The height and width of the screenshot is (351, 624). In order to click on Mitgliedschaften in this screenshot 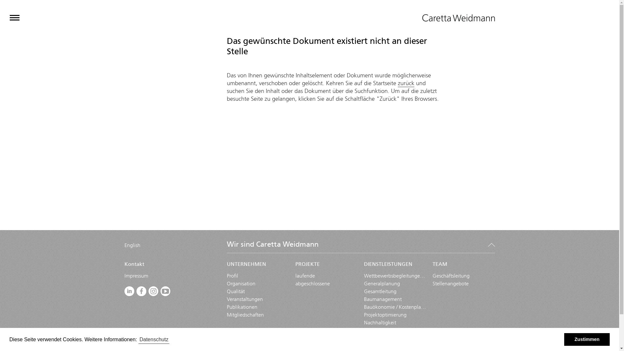, I will do `click(245, 315)`.